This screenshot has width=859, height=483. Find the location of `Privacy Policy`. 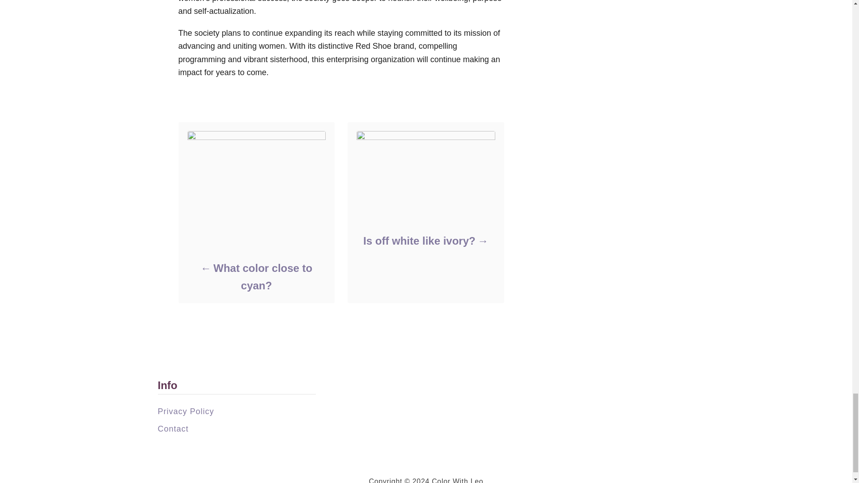

Privacy Policy is located at coordinates (185, 411).